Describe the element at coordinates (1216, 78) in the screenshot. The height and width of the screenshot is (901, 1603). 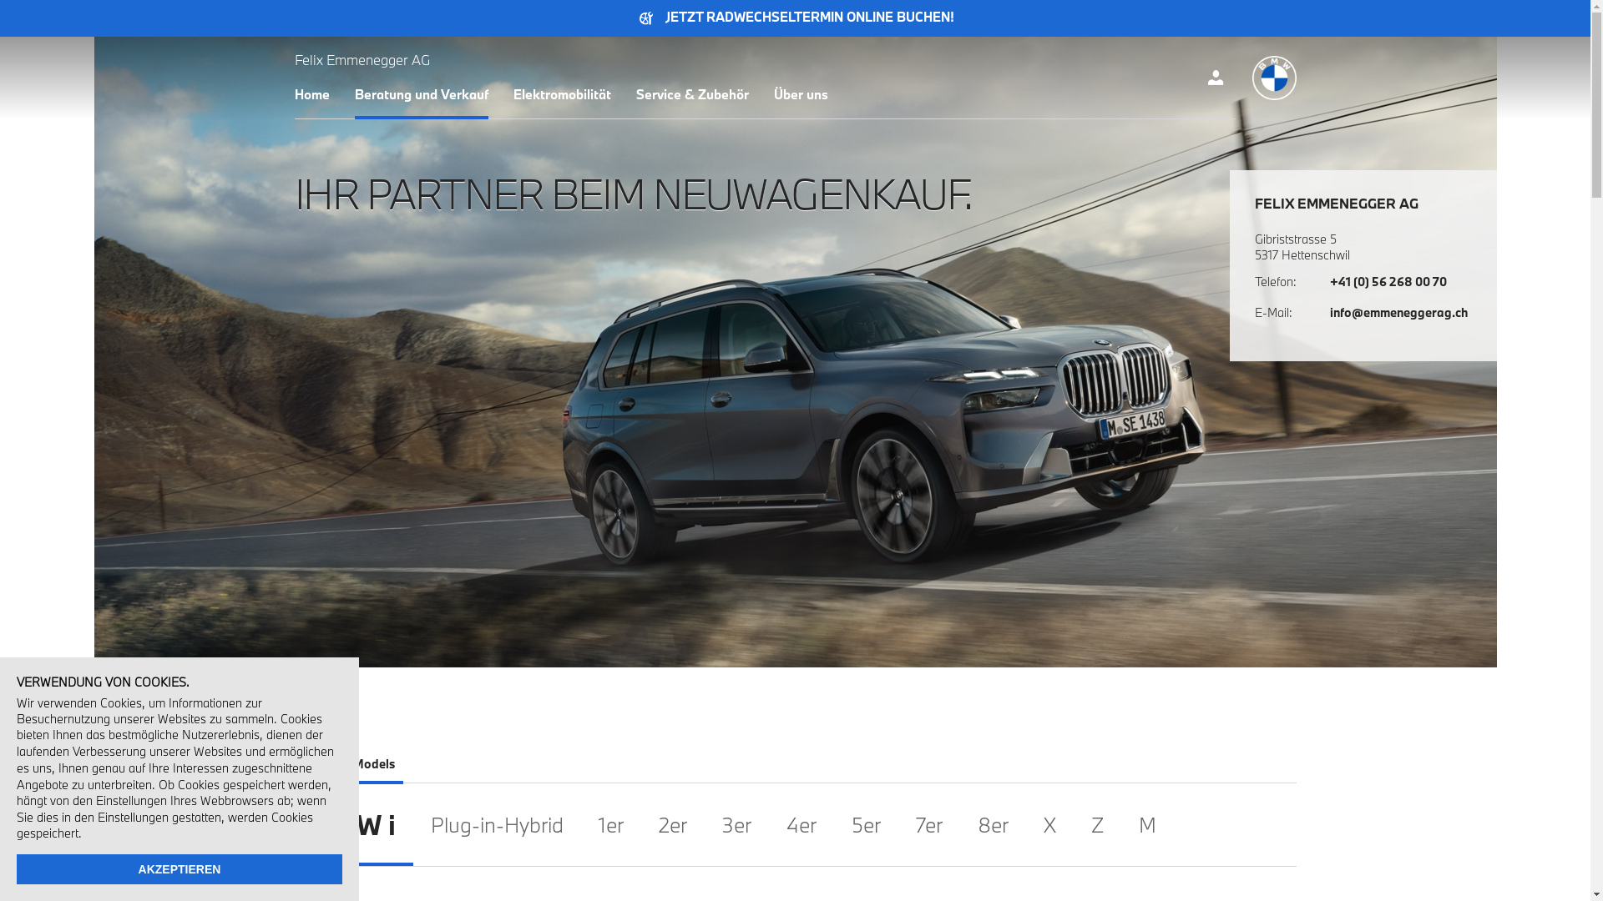
I see `Shopping Tool` at that location.